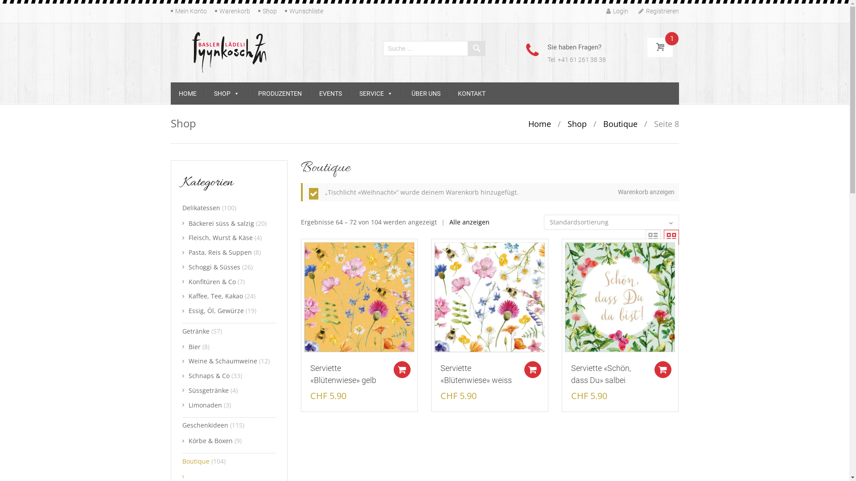 Image resolution: width=856 pixels, height=481 pixels. I want to click on Add to cart, so click(533, 370).